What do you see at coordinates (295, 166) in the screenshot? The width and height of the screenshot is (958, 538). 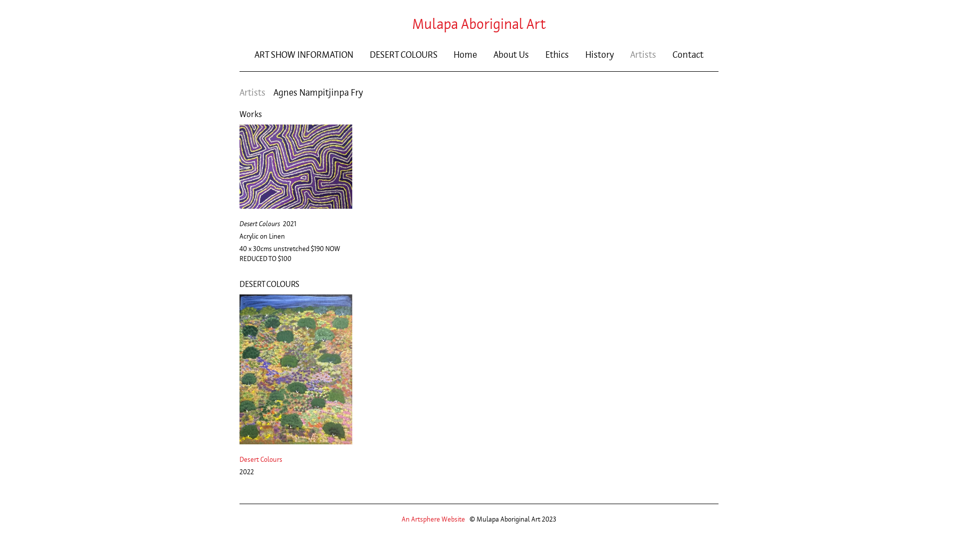 I see `Desert Colours 2021 by Agnes Nampitjinpa Fry` at bounding box center [295, 166].